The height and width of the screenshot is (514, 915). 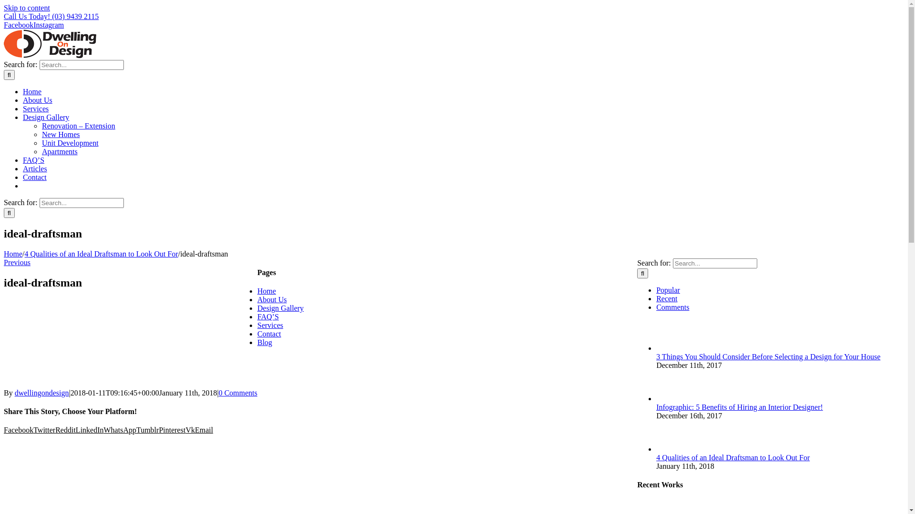 What do you see at coordinates (46, 117) in the screenshot?
I see `Design Gallery` at bounding box center [46, 117].